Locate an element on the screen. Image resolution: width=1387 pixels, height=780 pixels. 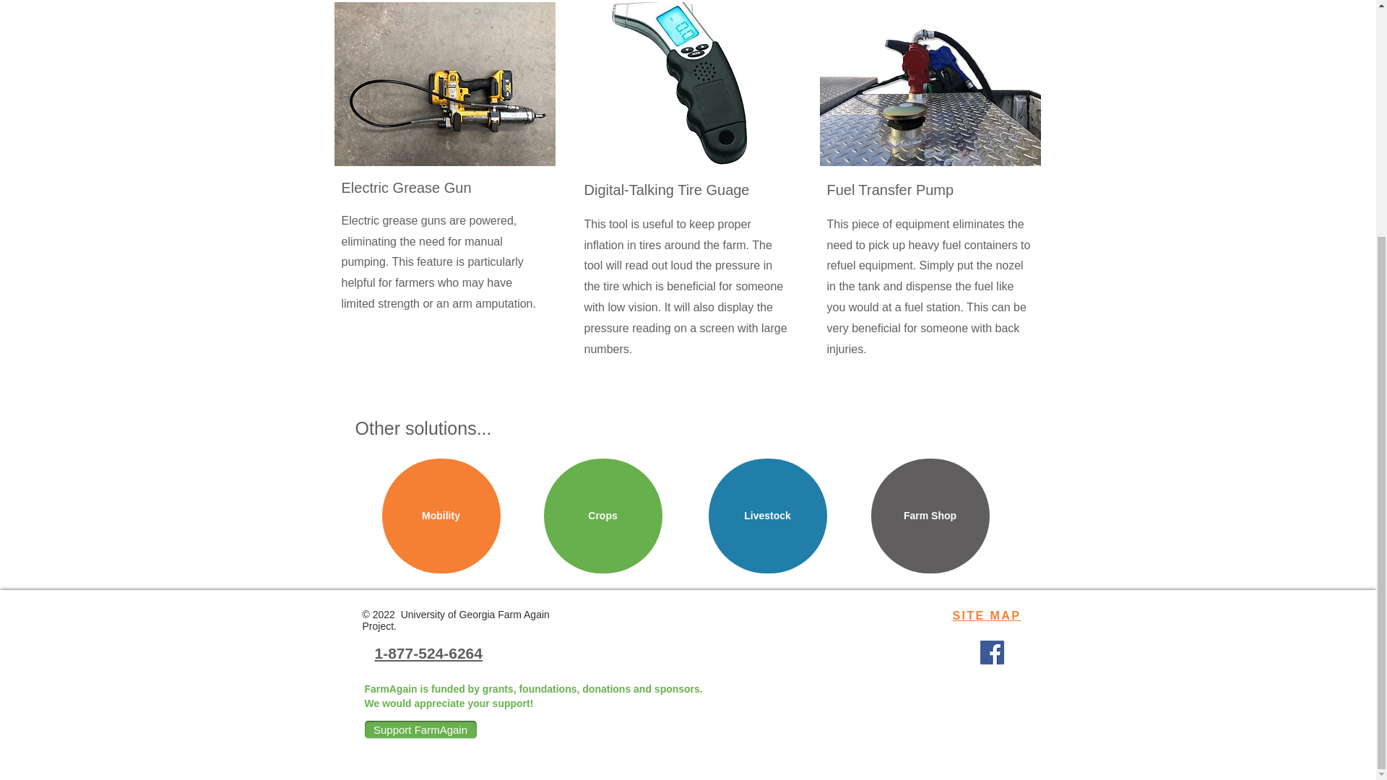
Mobility is located at coordinates (441, 516).